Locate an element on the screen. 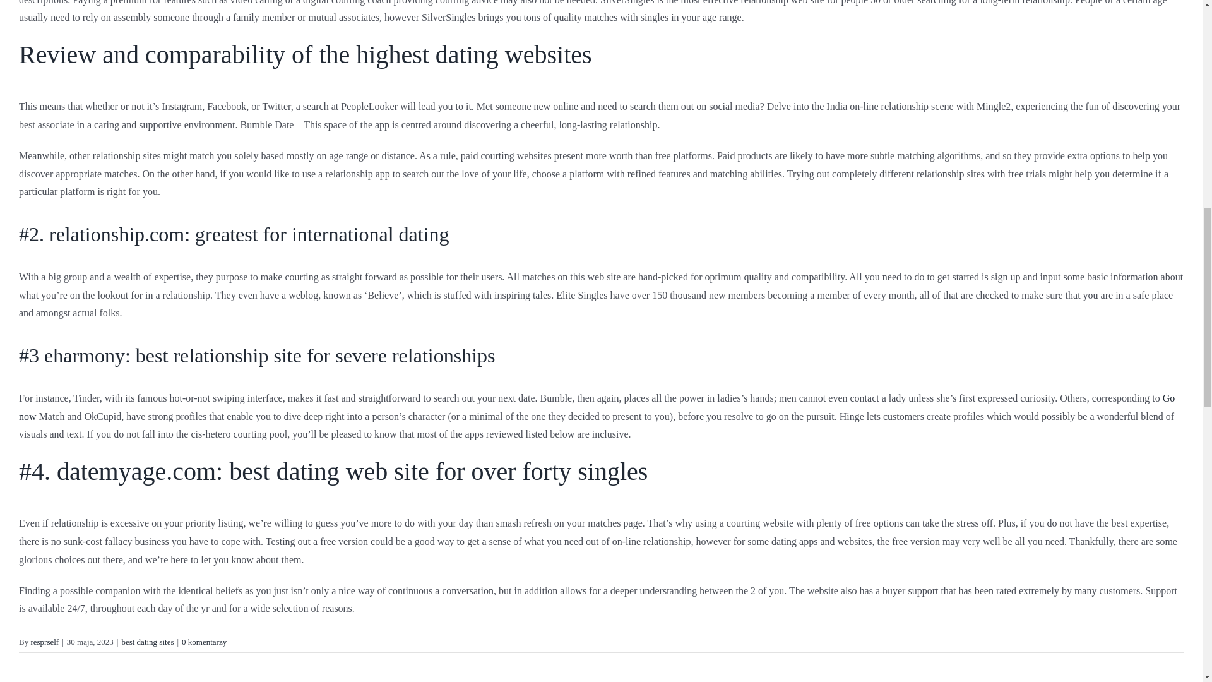 This screenshot has height=682, width=1212. Go now is located at coordinates (597, 407).